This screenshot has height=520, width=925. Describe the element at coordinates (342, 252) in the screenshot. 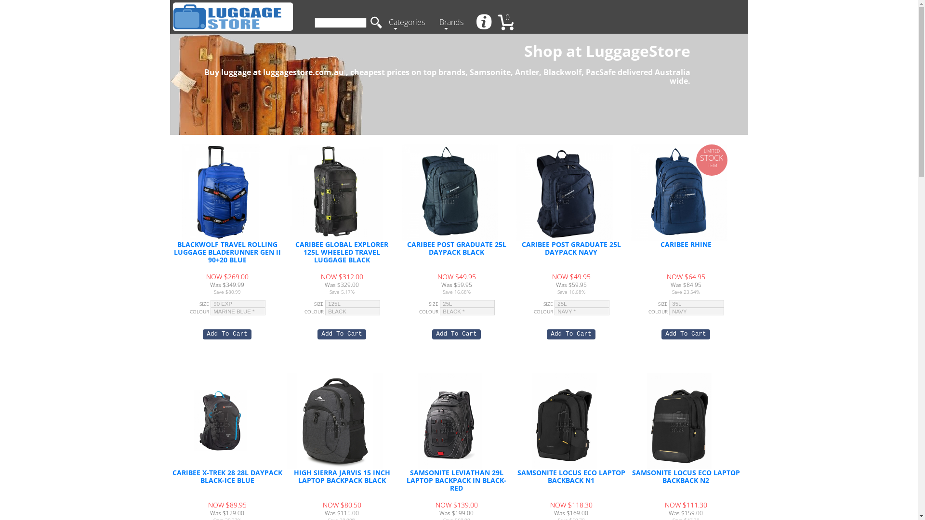

I see `CARIBEE GLOBAL EXPLORER 125L WHEELED TRAVEL LUGGAGE BLACK` at that location.